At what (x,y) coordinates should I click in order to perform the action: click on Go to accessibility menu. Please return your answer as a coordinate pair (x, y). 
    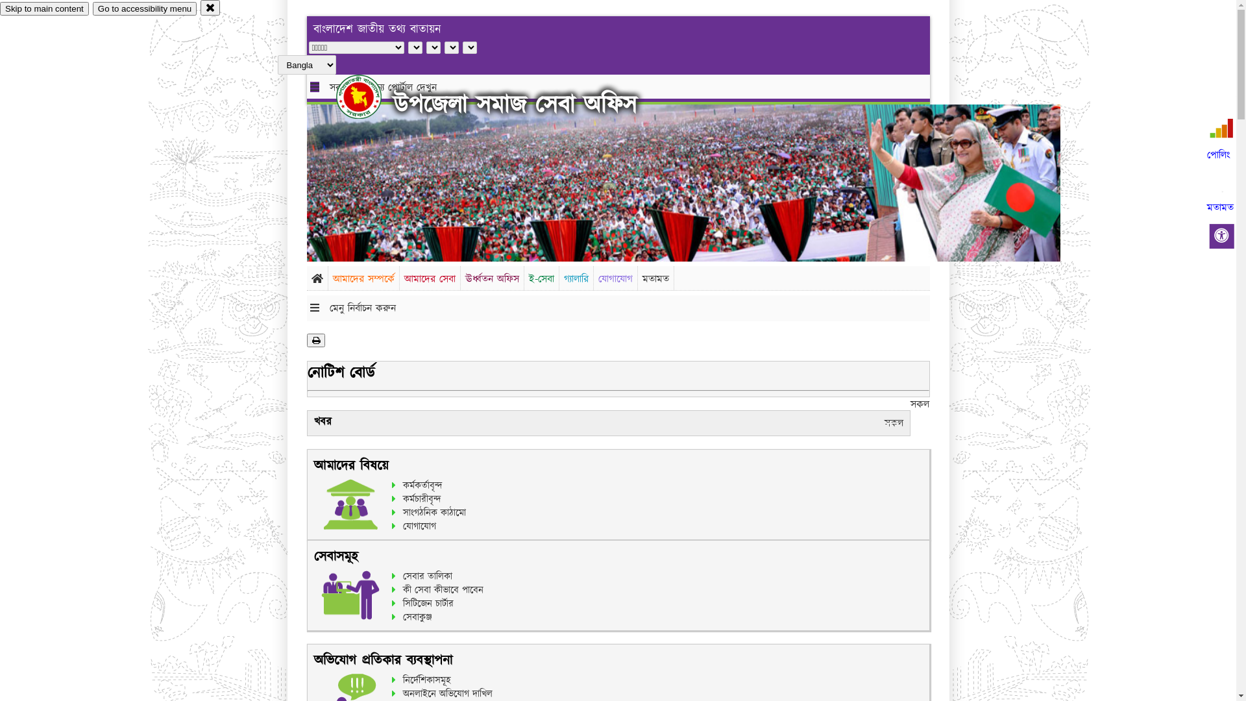
    Looking at the image, I should click on (145, 9).